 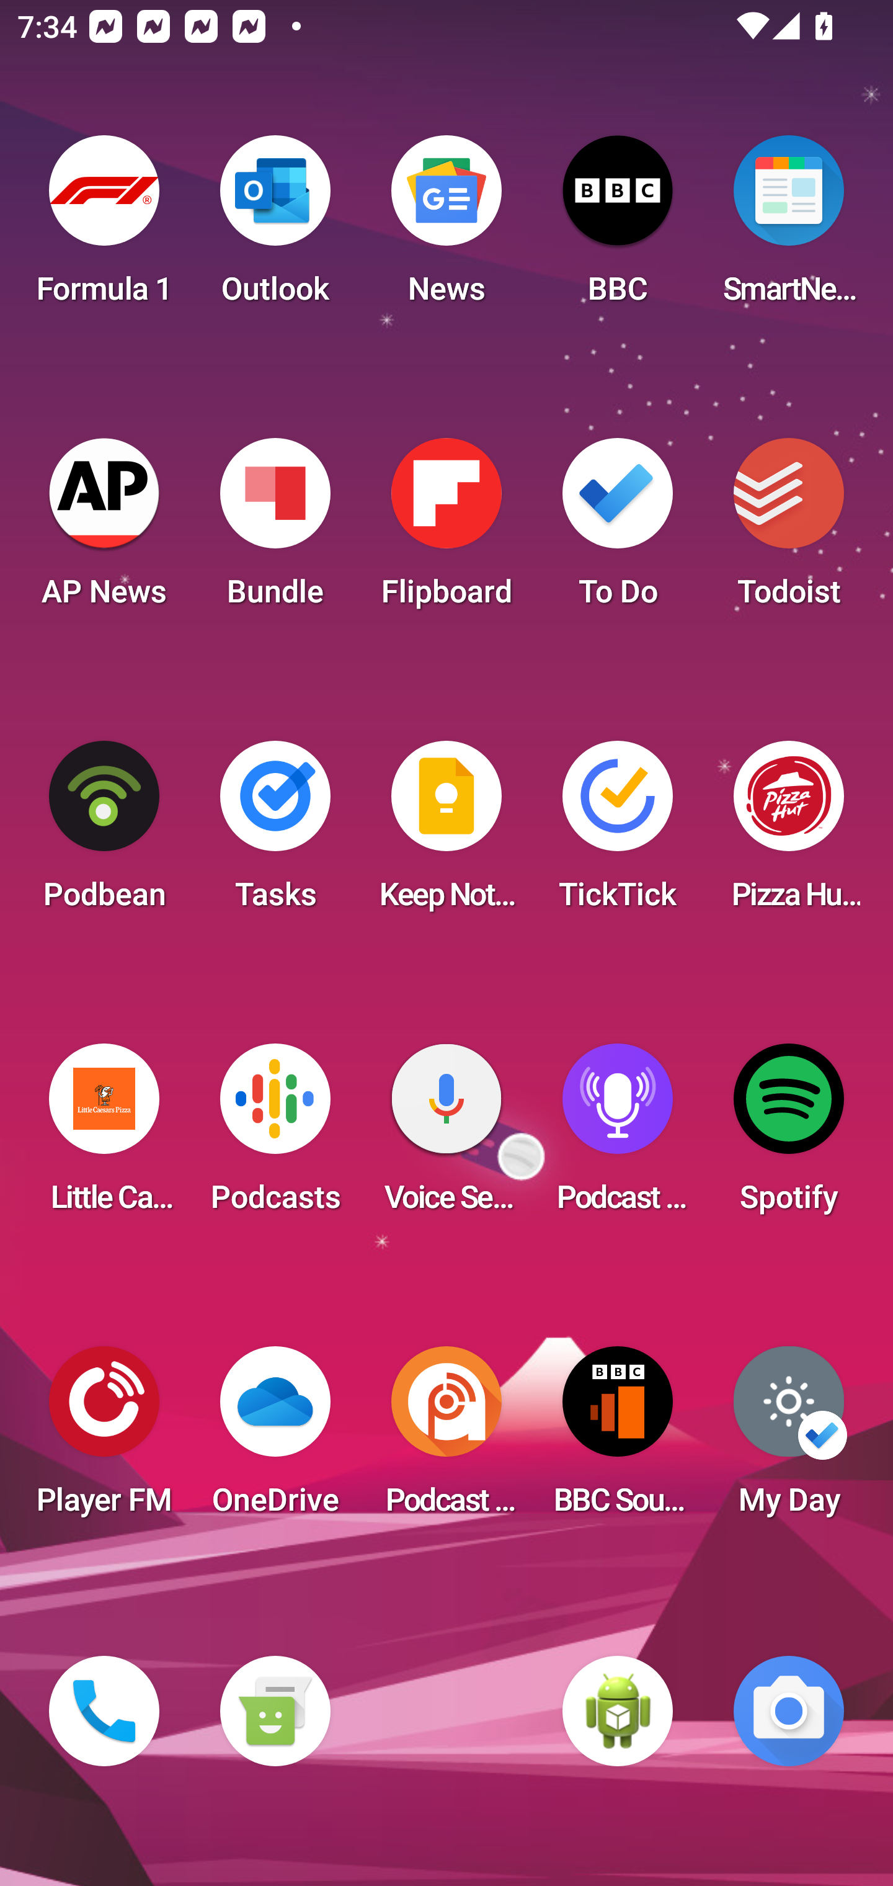 I want to click on Camera, so click(x=789, y=1711).